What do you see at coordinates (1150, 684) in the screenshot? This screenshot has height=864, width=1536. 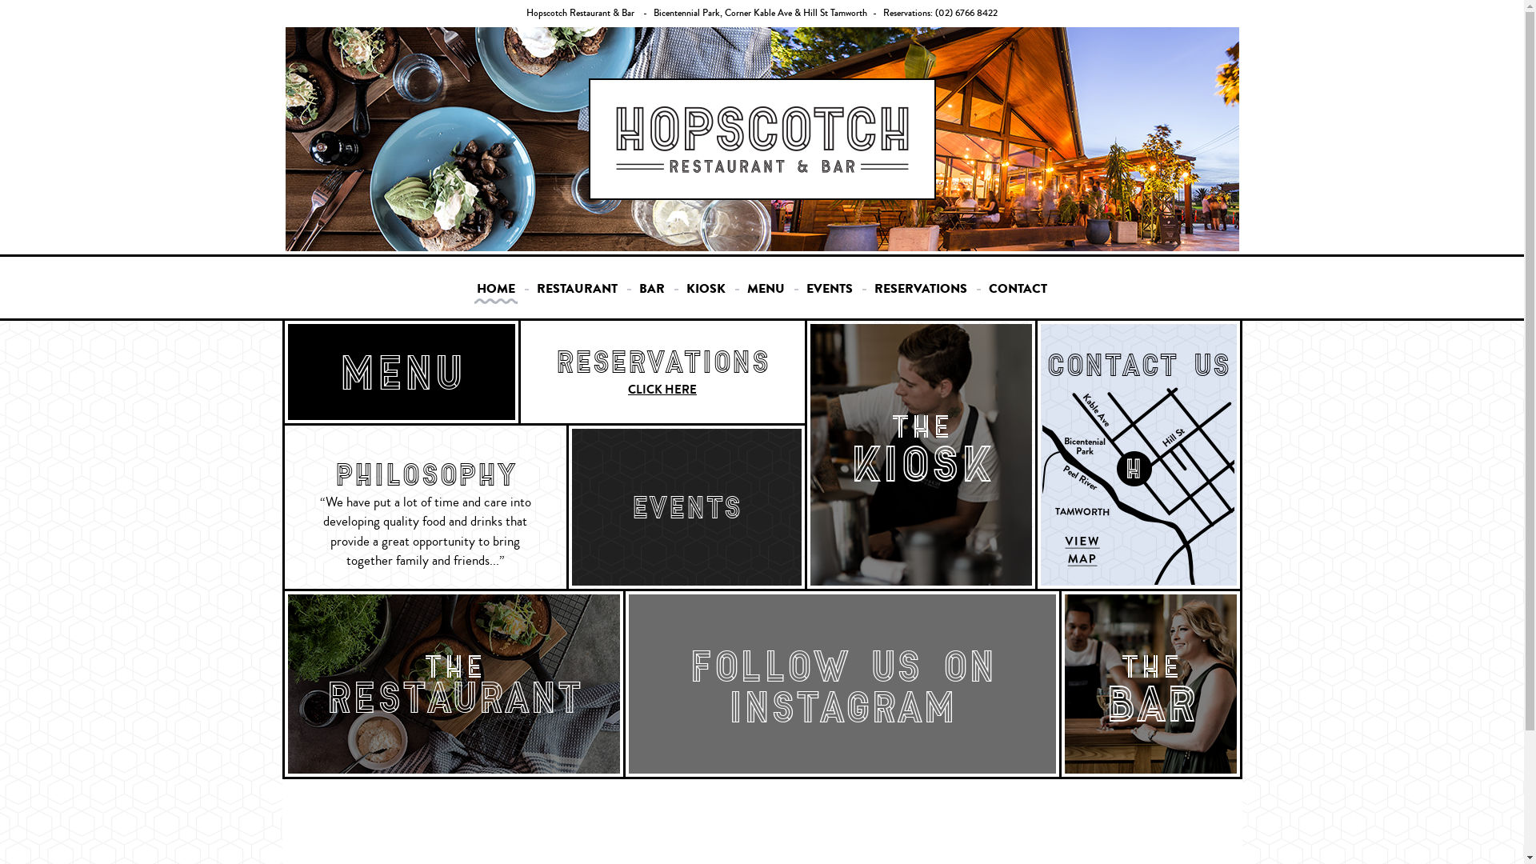 I see `THE
Bar` at bounding box center [1150, 684].